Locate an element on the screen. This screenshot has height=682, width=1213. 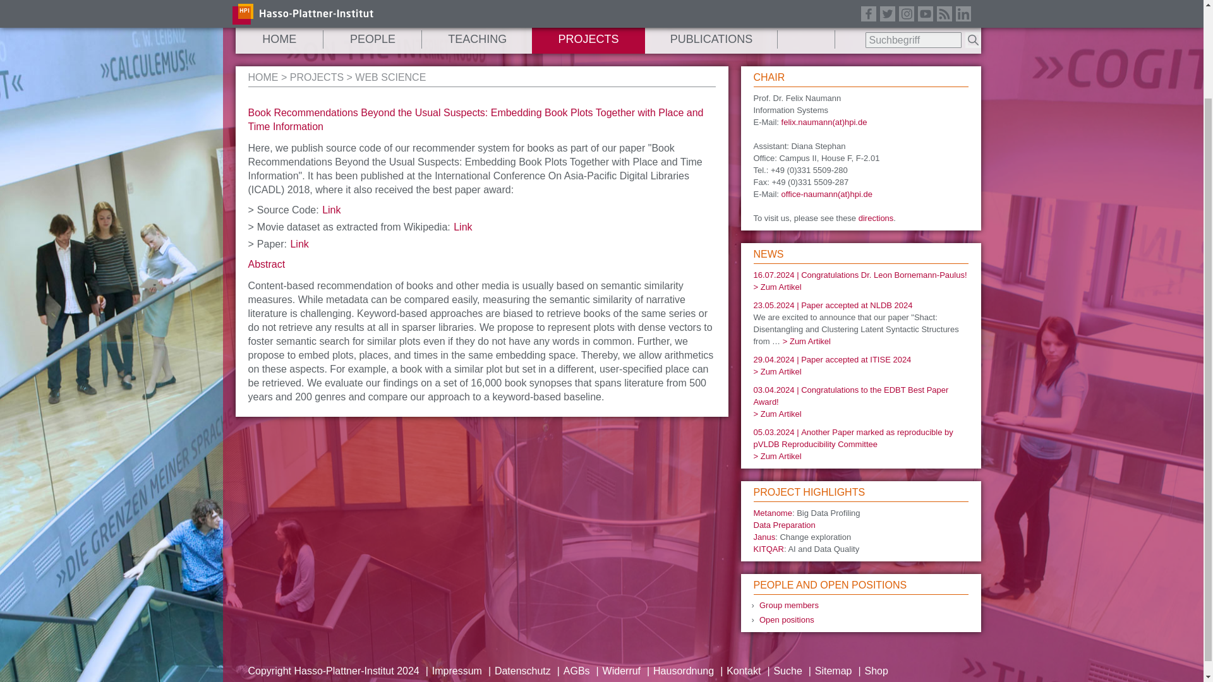
TEACHING is located at coordinates (478, 39).